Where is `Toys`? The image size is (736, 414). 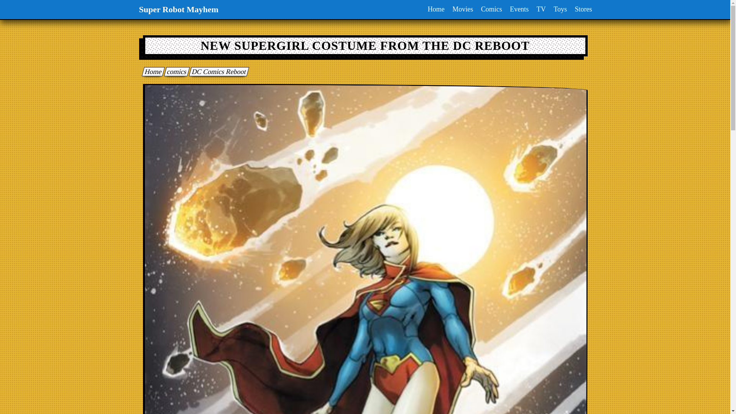 Toys is located at coordinates (560, 9).